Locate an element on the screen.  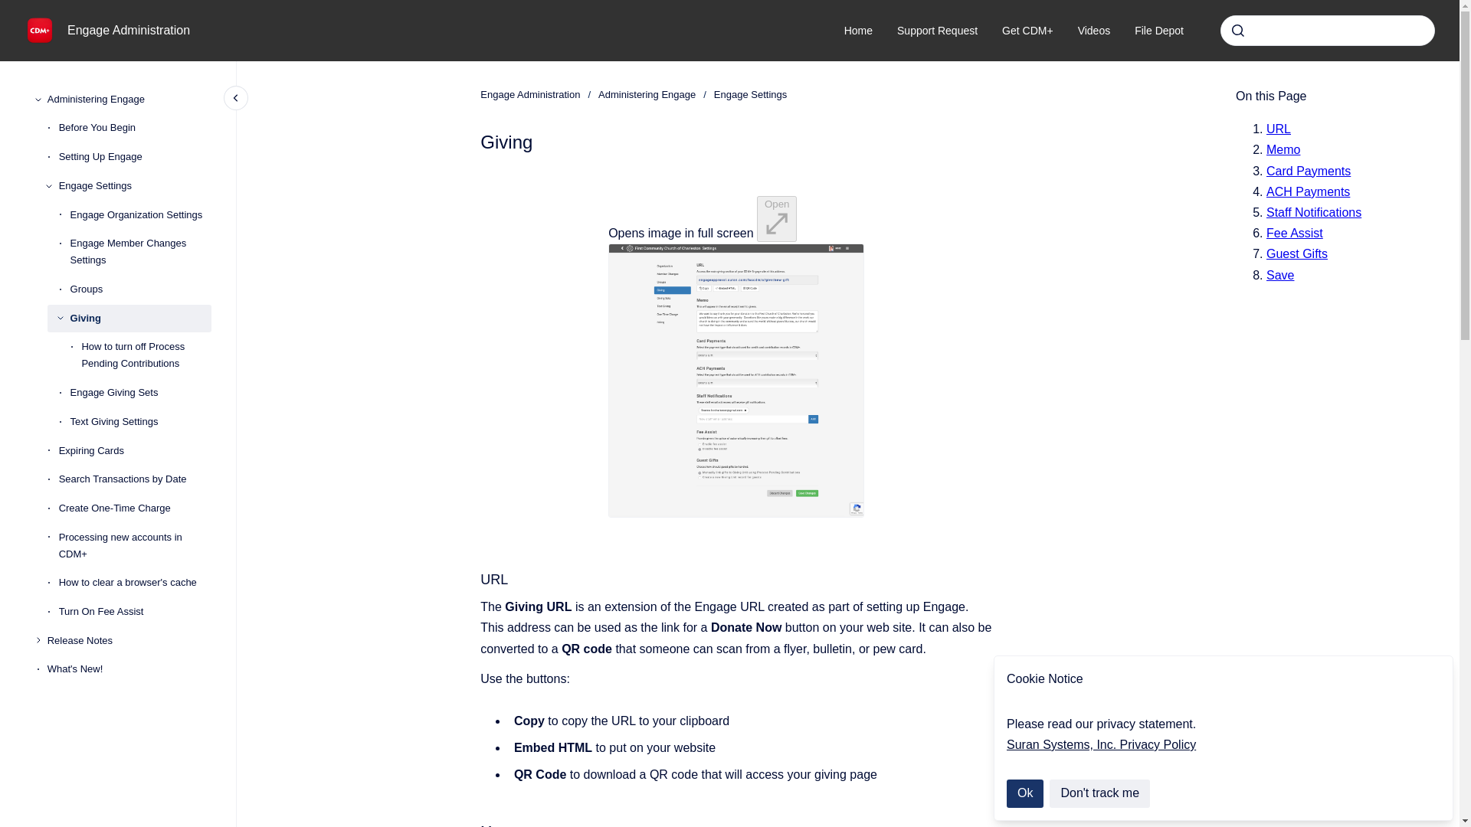
Administering Engage is located at coordinates (129, 100).